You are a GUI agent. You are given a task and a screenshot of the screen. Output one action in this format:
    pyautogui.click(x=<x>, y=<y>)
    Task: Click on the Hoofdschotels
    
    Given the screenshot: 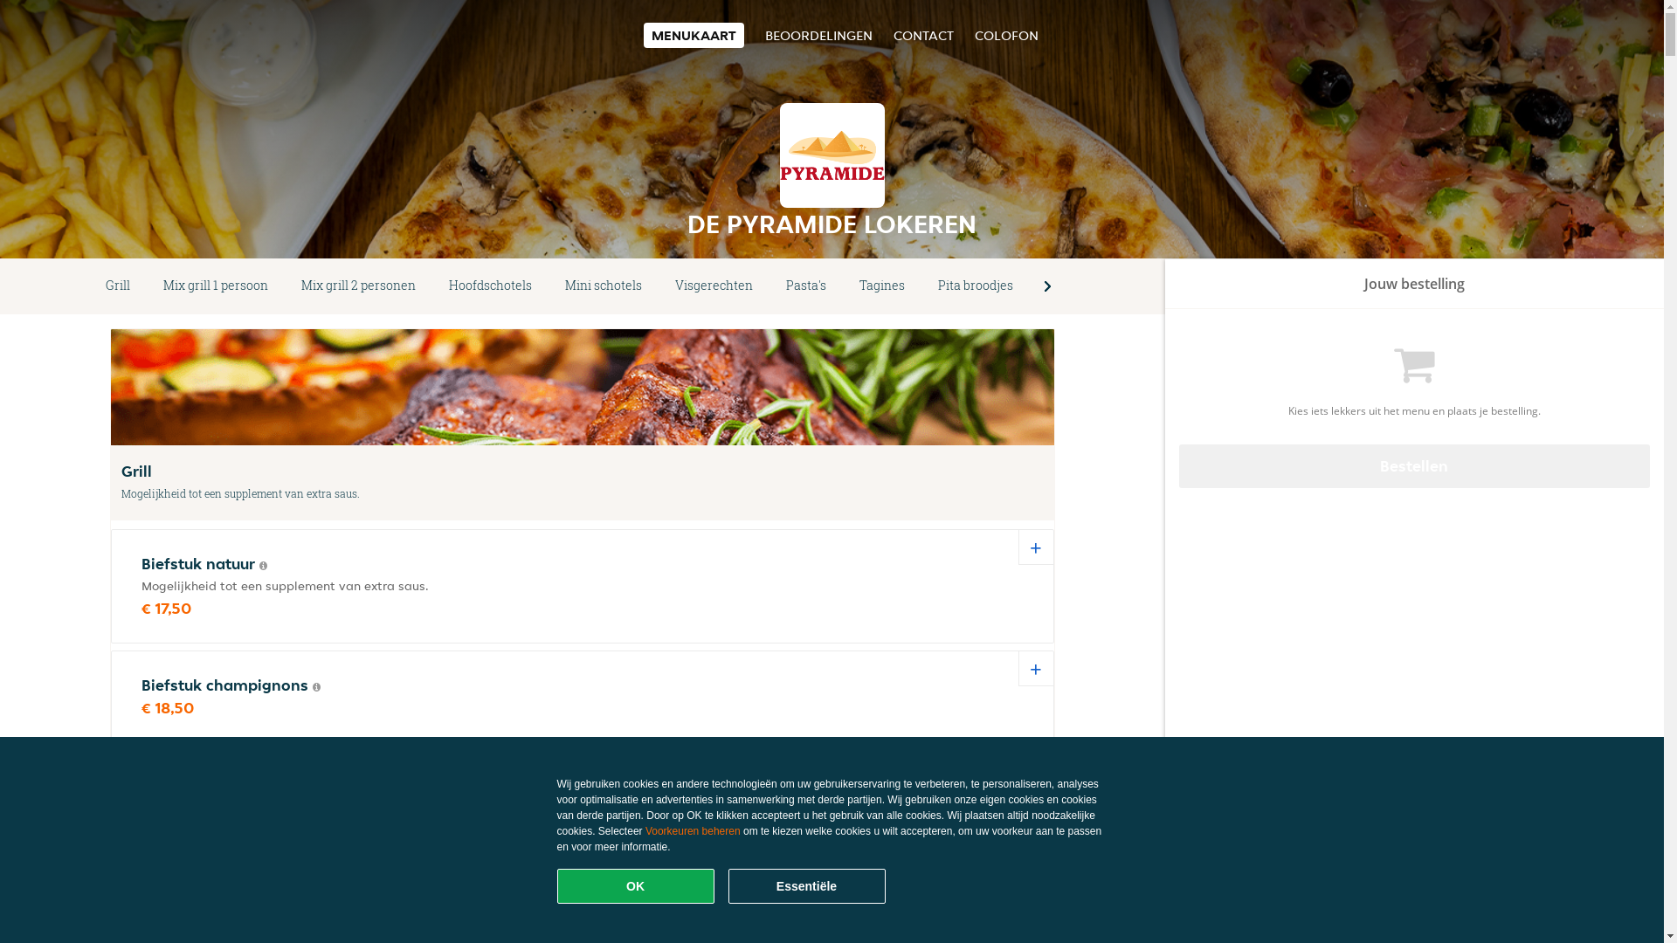 What is the action you would take?
    pyautogui.click(x=491, y=286)
    